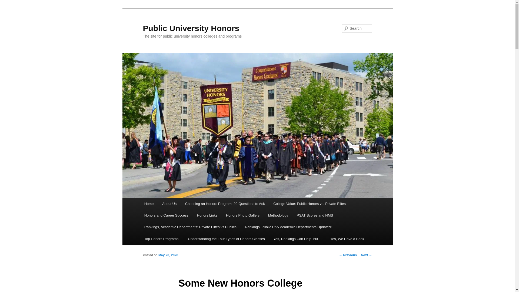  I want to click on Honors Photo Gallery, so click(242, 215).